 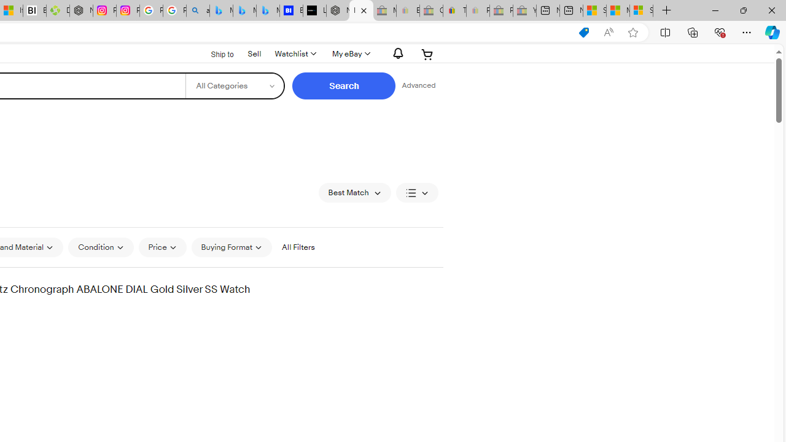 What do you see at coordinates (268, 11) in the screenshot?
I see `Microsoft Bing Travel - Shangri-La Hotel Bangkok` at bounding box center [268, 11].